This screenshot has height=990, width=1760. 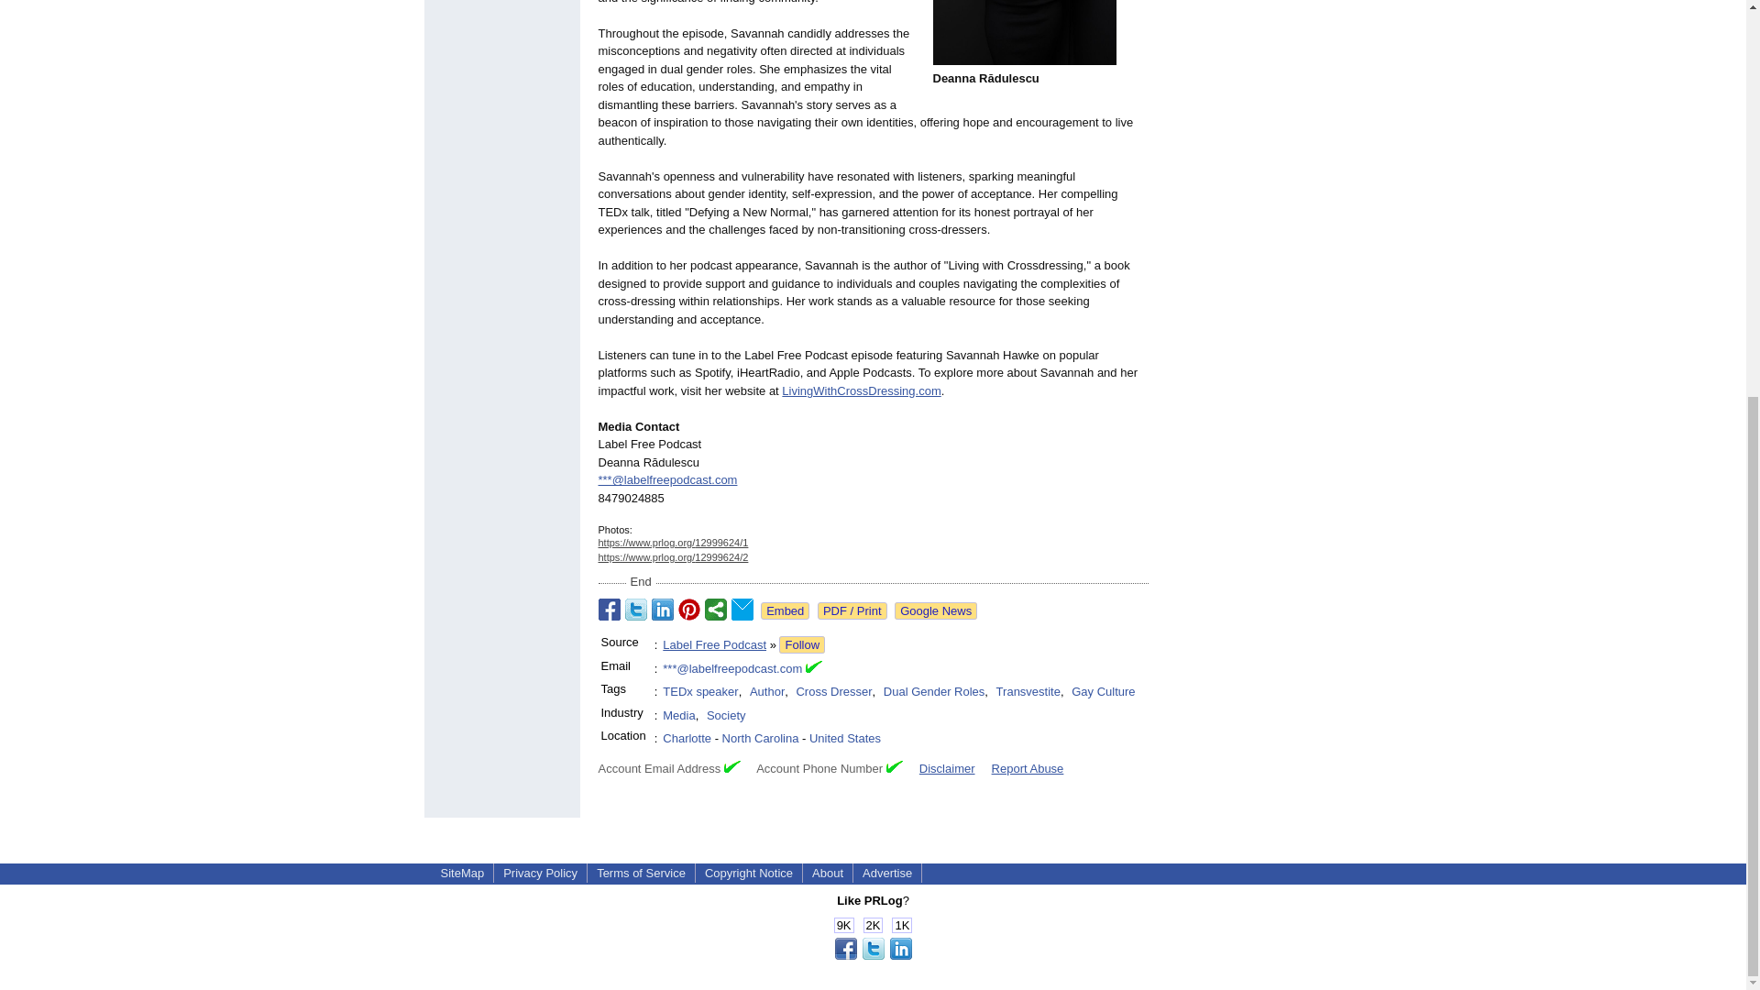 I want to click on Share on Pinterest, so click(x=689, y=610).